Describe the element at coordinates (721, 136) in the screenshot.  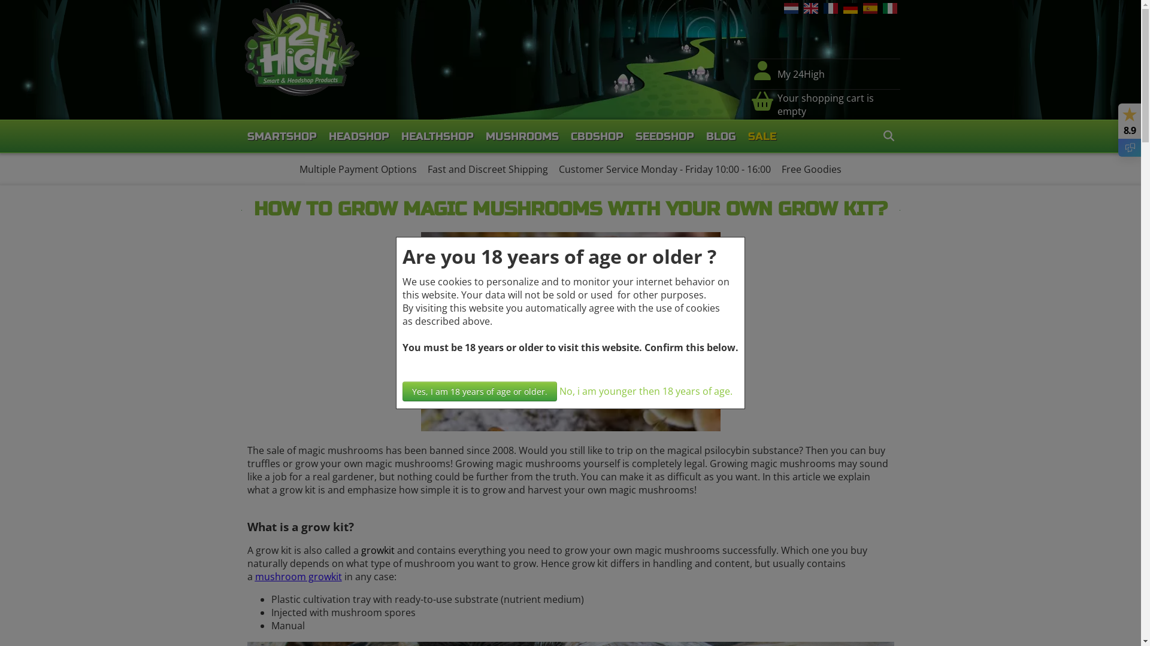
I see `BLOG` at that location.